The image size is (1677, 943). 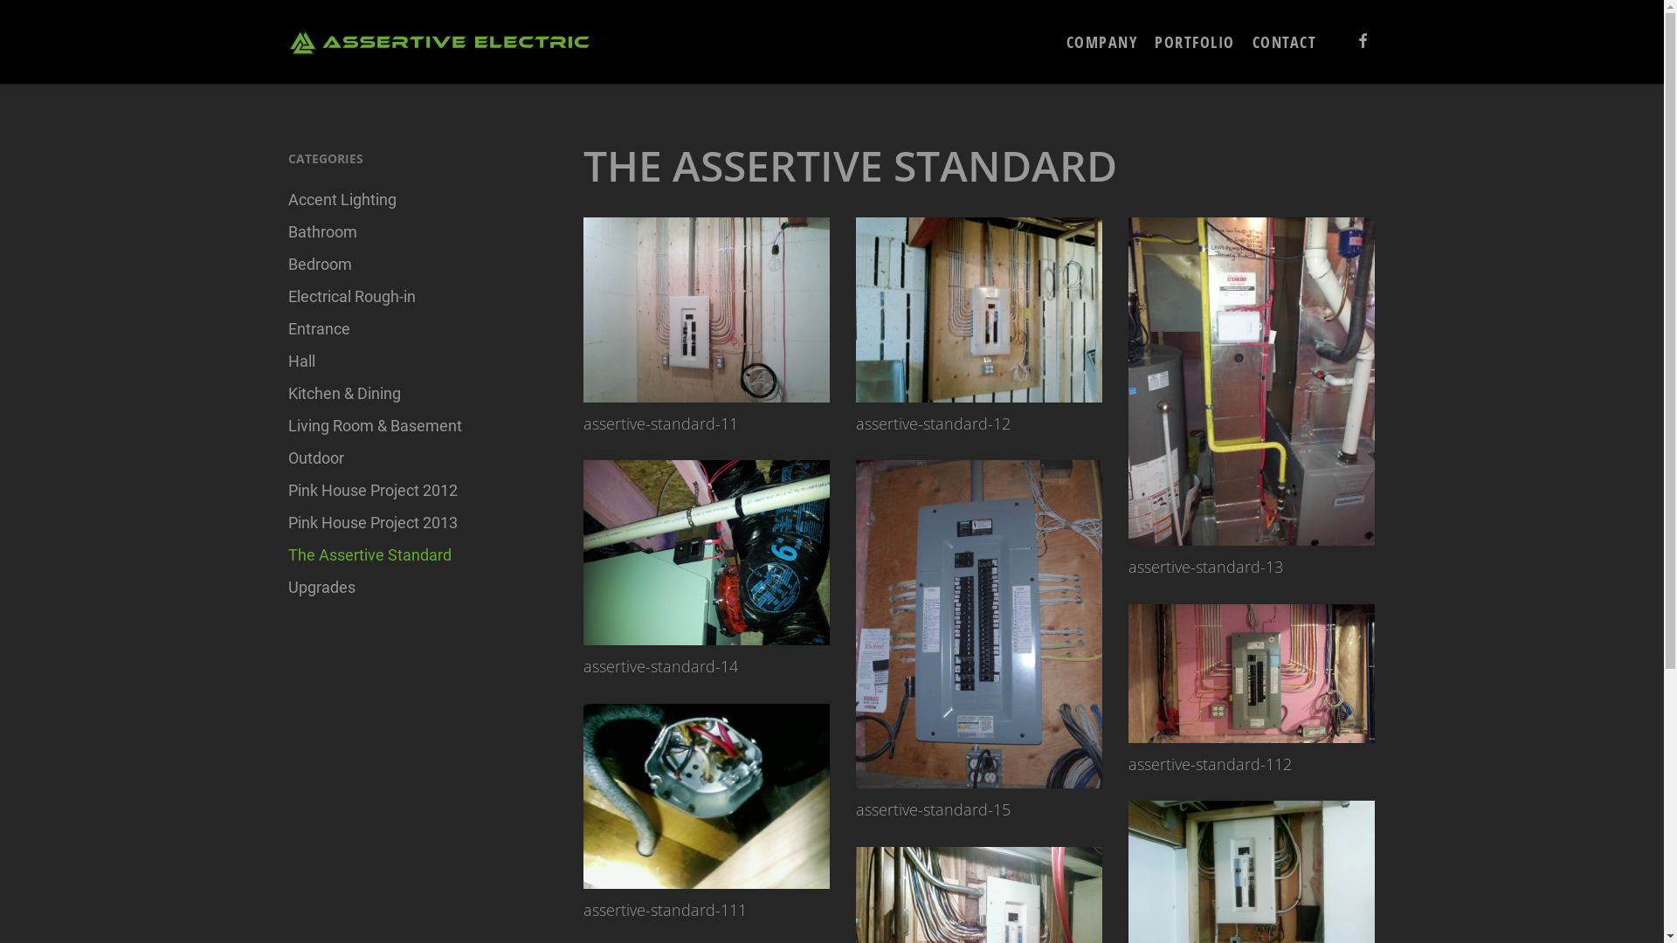 What do you see at coordinates (1363, 42) in the screenshot?
I see `FACEBOOK` at bounding box center [1363, 42].